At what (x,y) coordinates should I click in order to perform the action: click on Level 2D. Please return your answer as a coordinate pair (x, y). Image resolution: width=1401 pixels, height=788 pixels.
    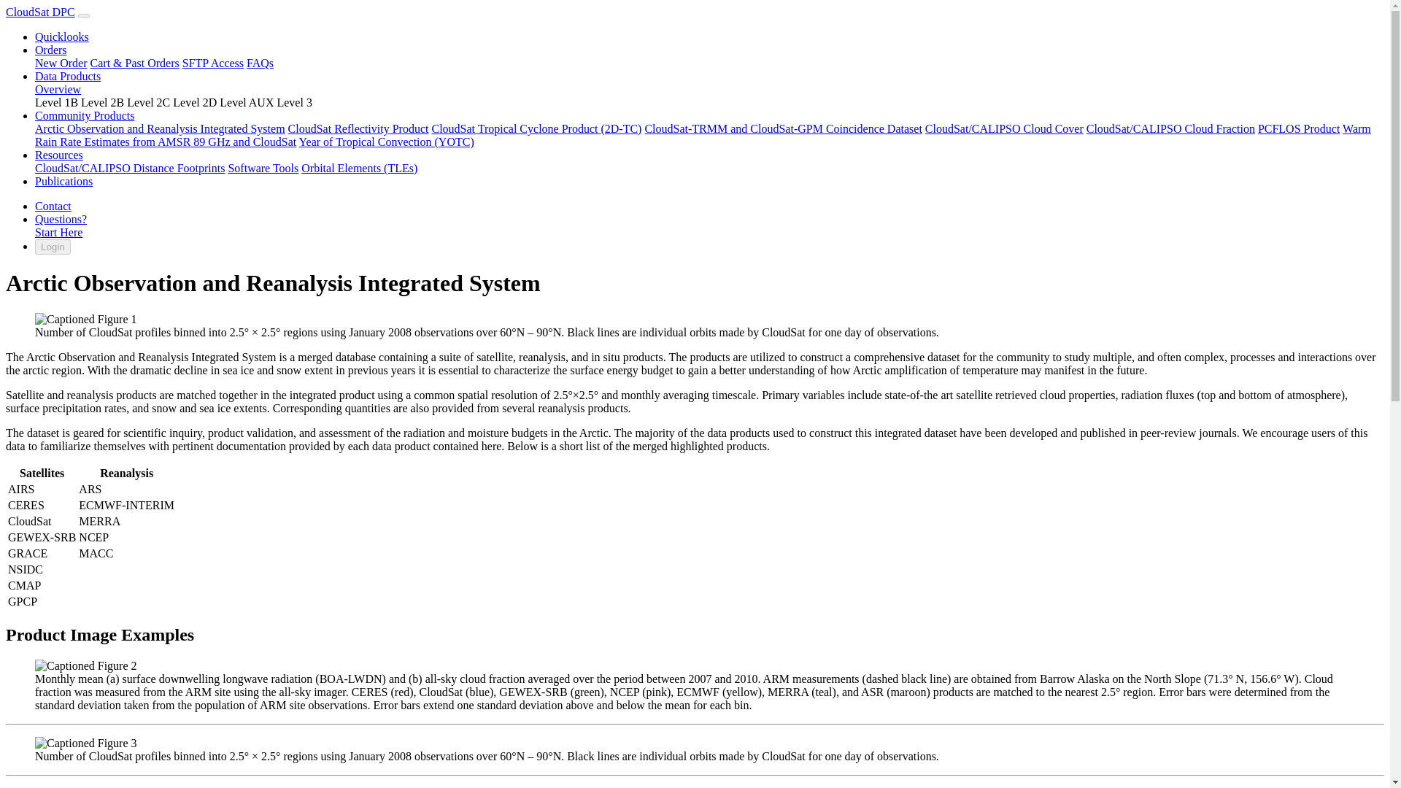
    Looking at the image, I should click on (196, 102).